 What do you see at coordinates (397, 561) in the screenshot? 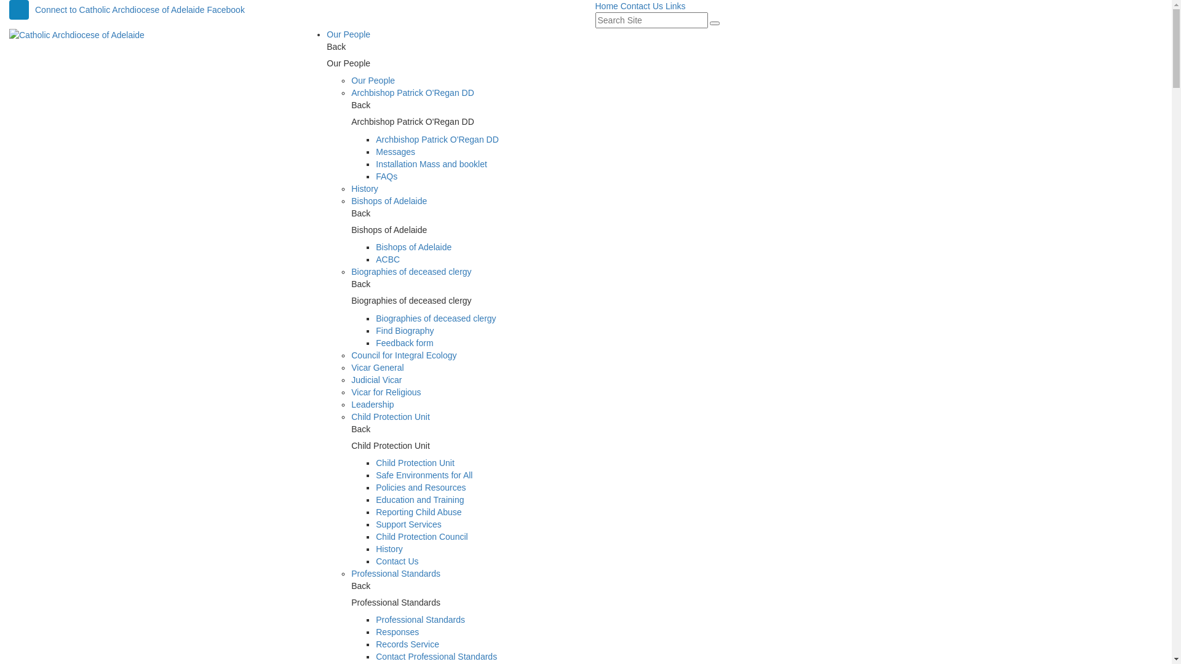
I see `Contact Us` at bounding box center [397, 561].